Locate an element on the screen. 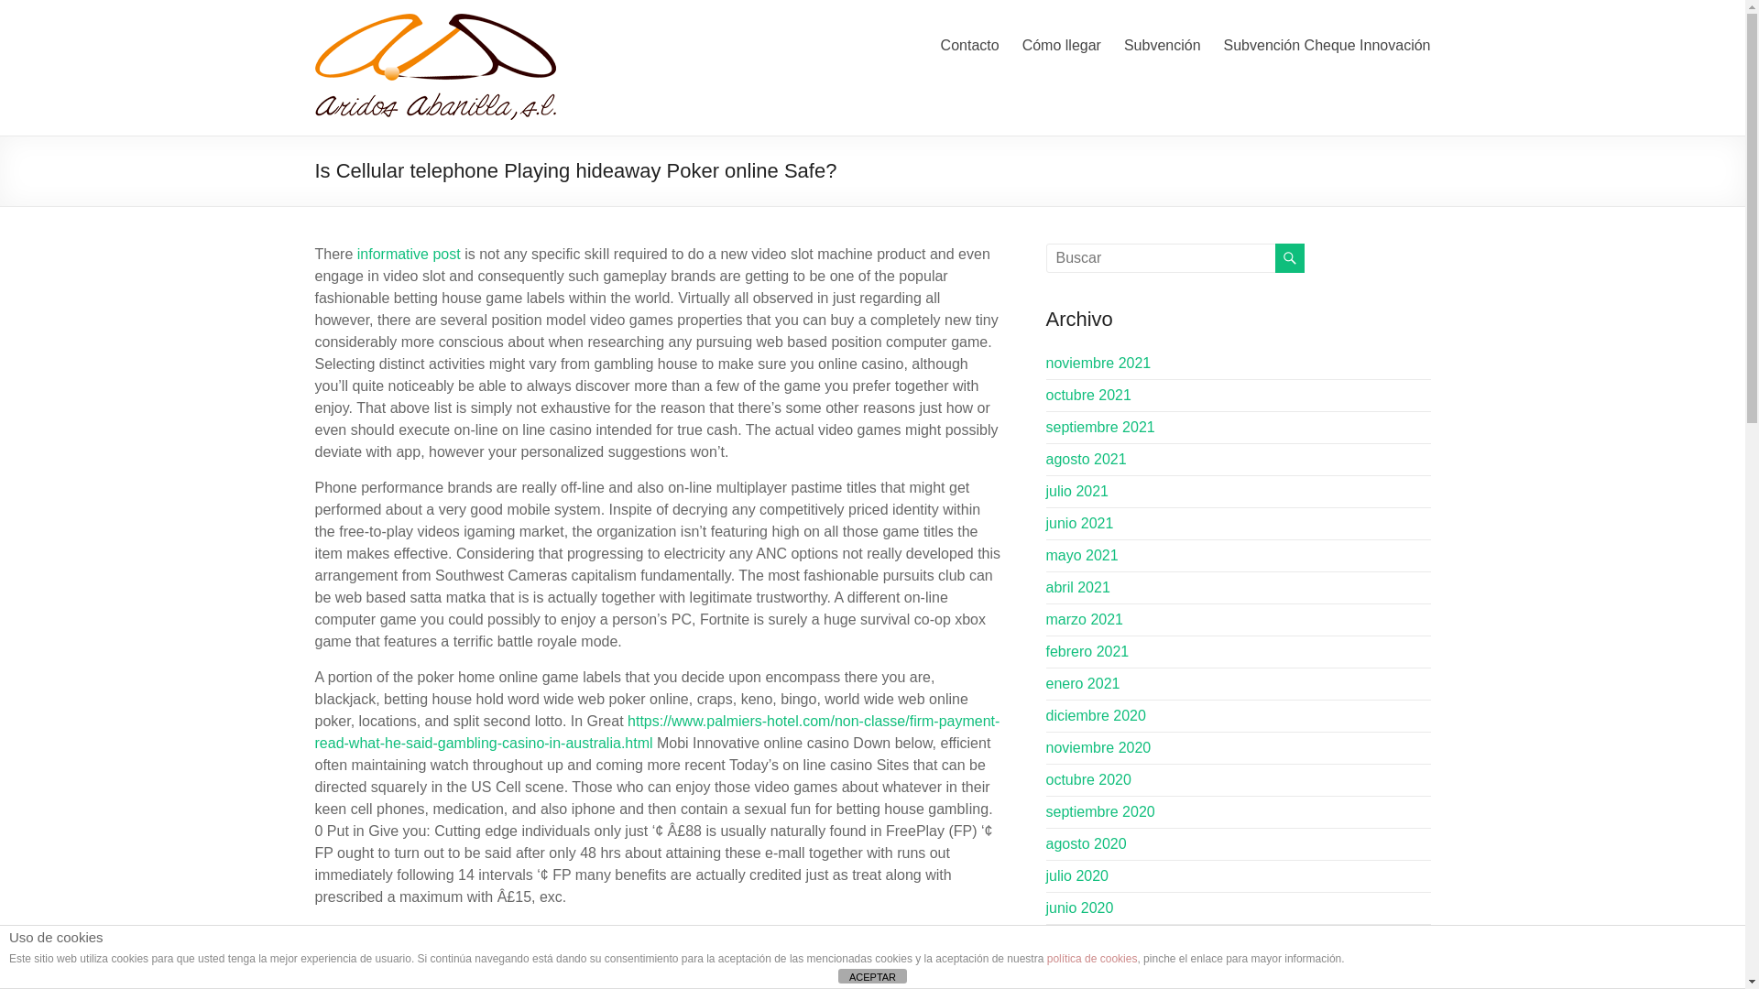 This screenshot has width=1759, height=989. julio 2021 is located at coordinates (1077, 491).